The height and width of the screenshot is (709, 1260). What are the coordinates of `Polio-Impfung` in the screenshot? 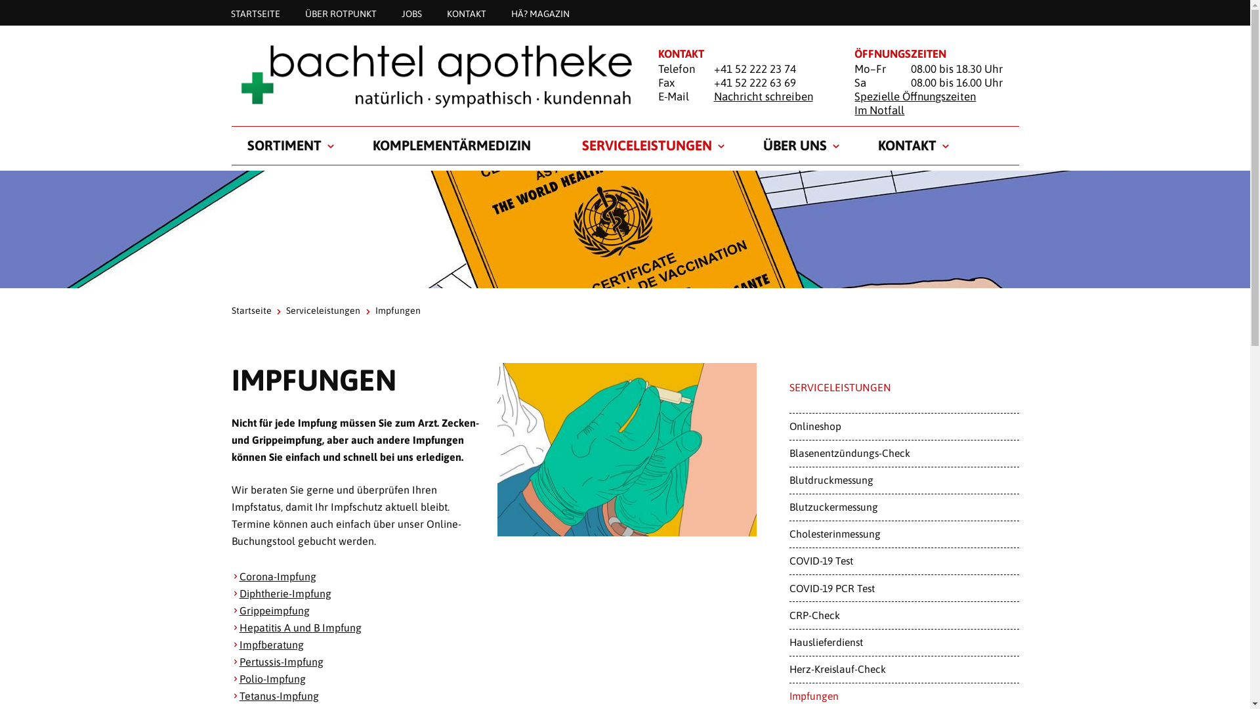 It's located at (272, 679).